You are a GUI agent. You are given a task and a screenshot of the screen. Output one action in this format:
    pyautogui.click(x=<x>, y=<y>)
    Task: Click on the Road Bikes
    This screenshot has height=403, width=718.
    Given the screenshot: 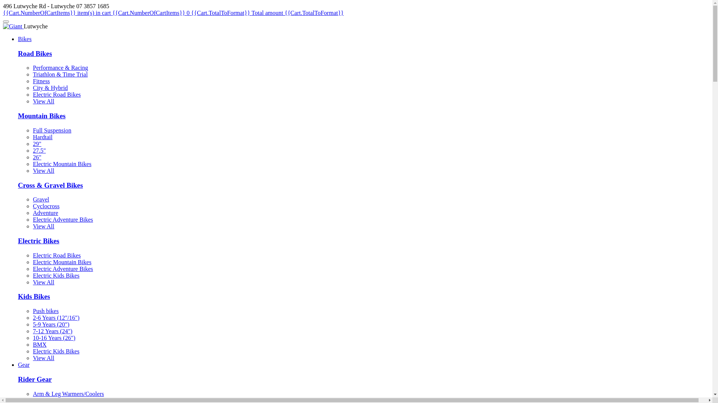 What is the action you would take?
    pyautogui.click(x=35, y=54)
    